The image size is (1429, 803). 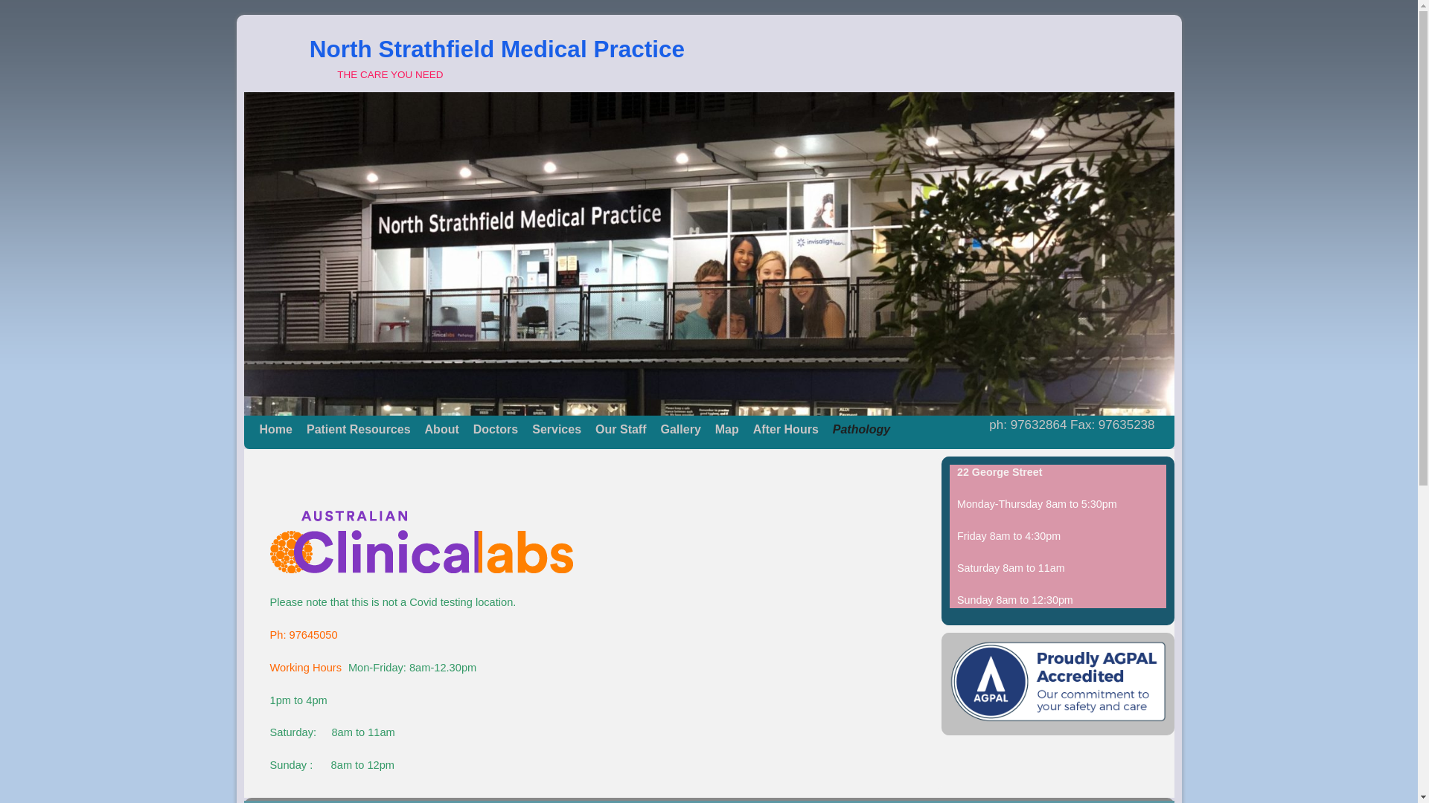 What do you see at coordinates (496, 430) in the screenshot?
I see `Doctors` at bounding box center [496, 430].